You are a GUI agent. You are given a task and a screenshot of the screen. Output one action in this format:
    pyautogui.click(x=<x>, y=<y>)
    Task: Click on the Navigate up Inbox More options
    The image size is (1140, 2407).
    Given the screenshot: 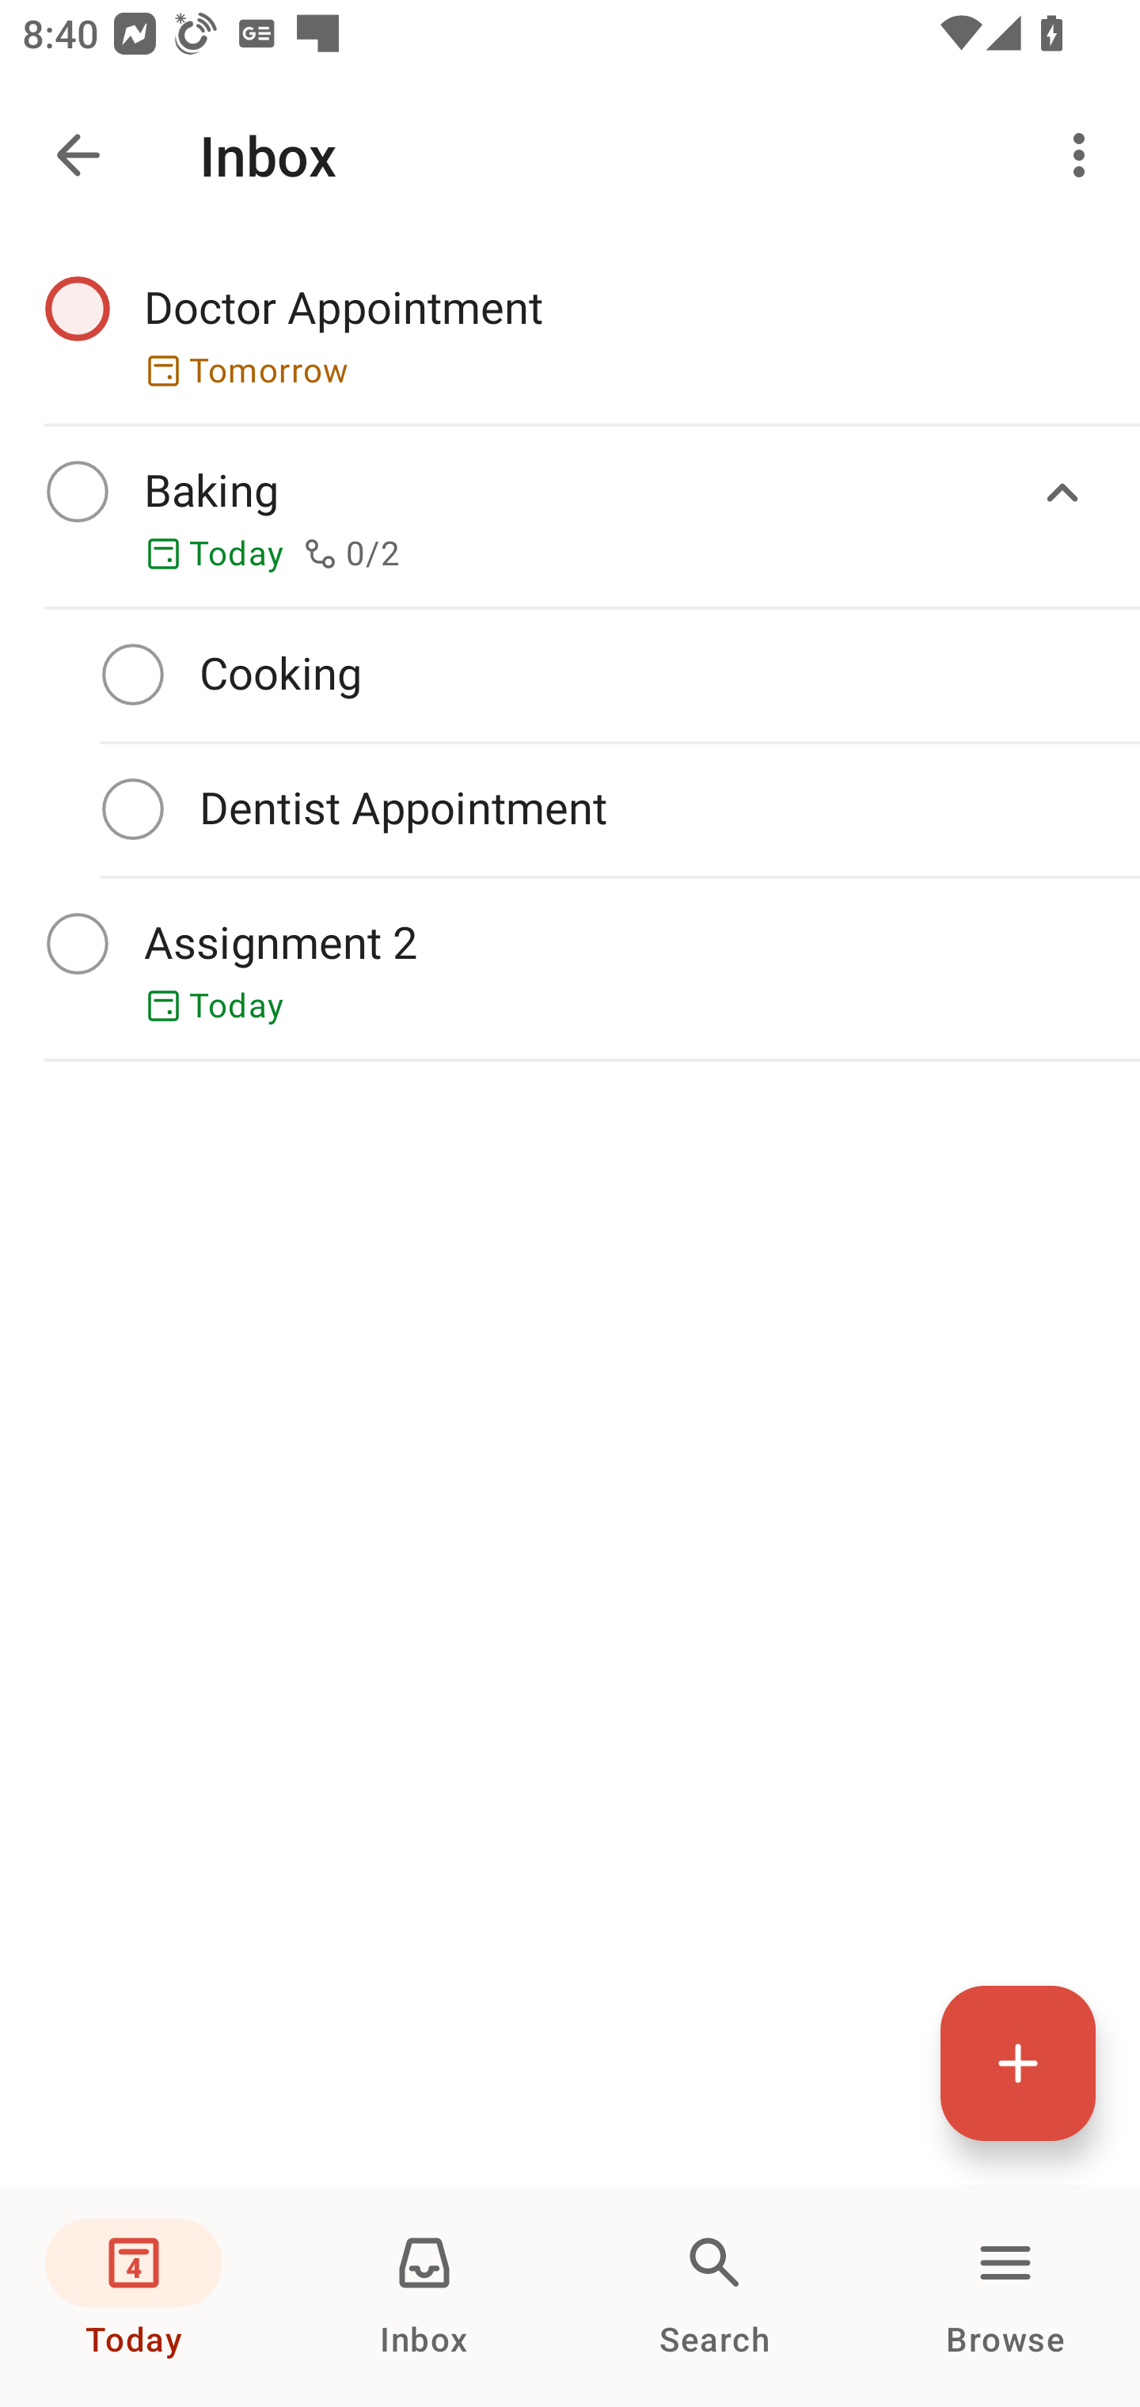 What is the action you would take?
    pyautogui.click(x=570, y=155)
    